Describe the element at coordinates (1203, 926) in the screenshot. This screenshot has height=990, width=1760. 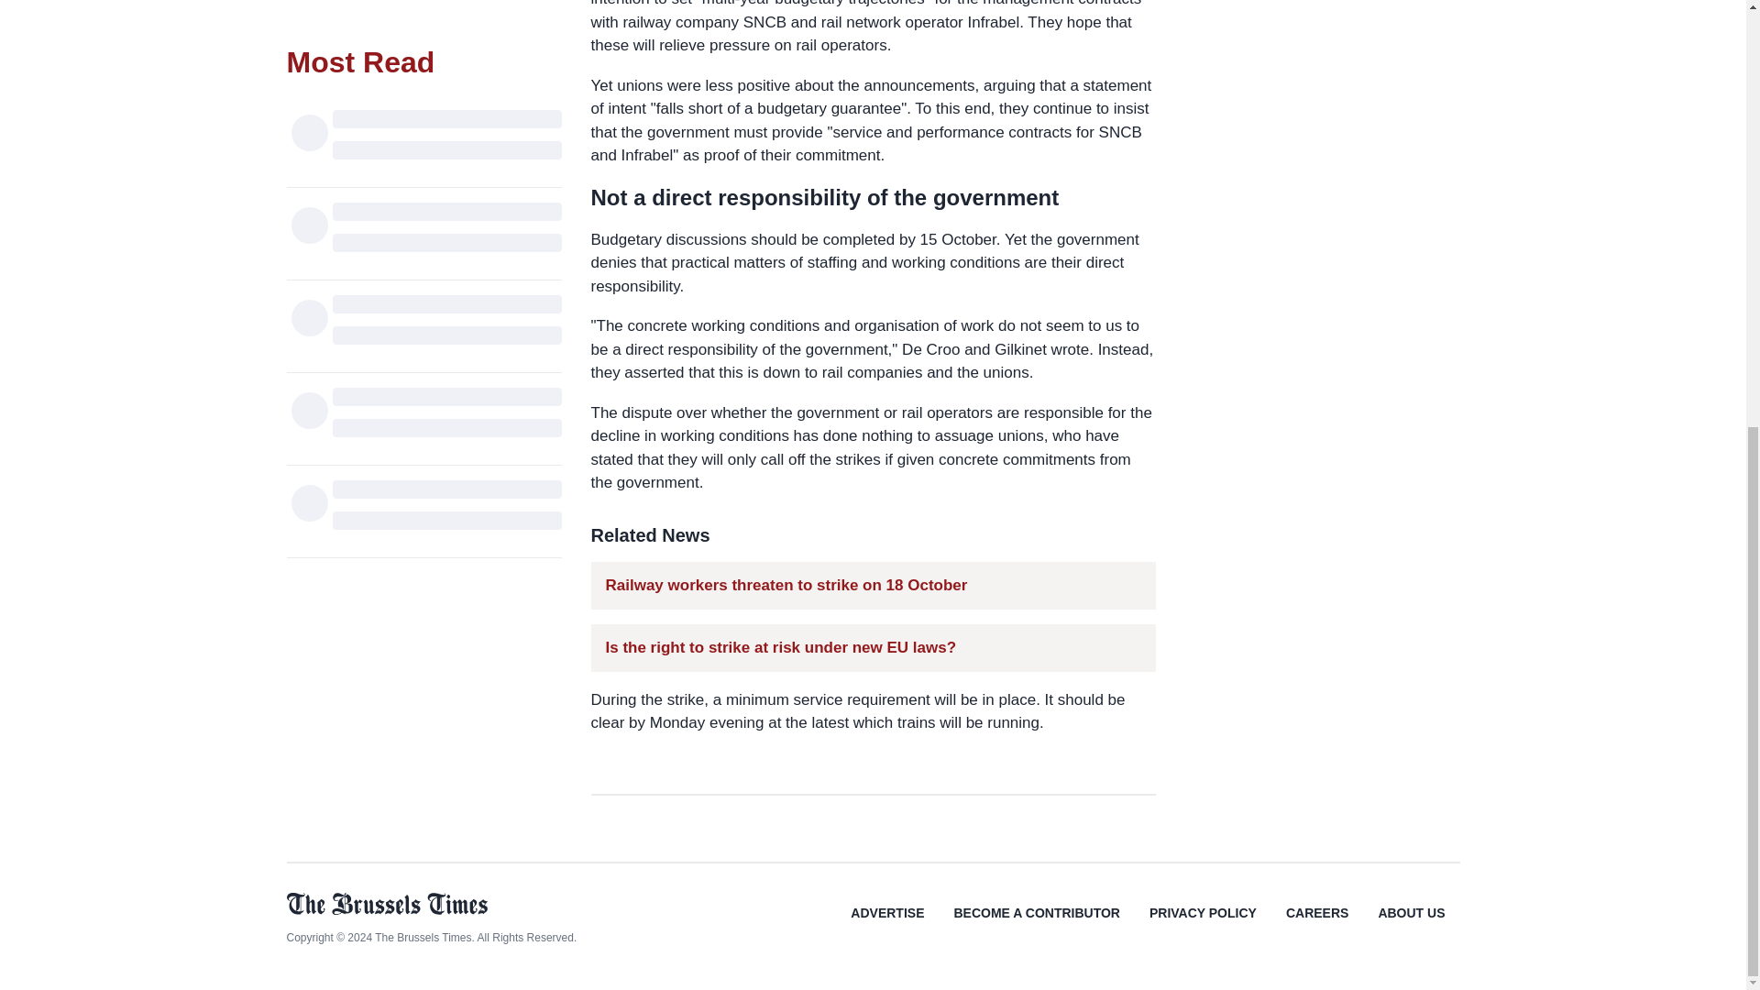
I see `PRIVACY POLICY` at that location.